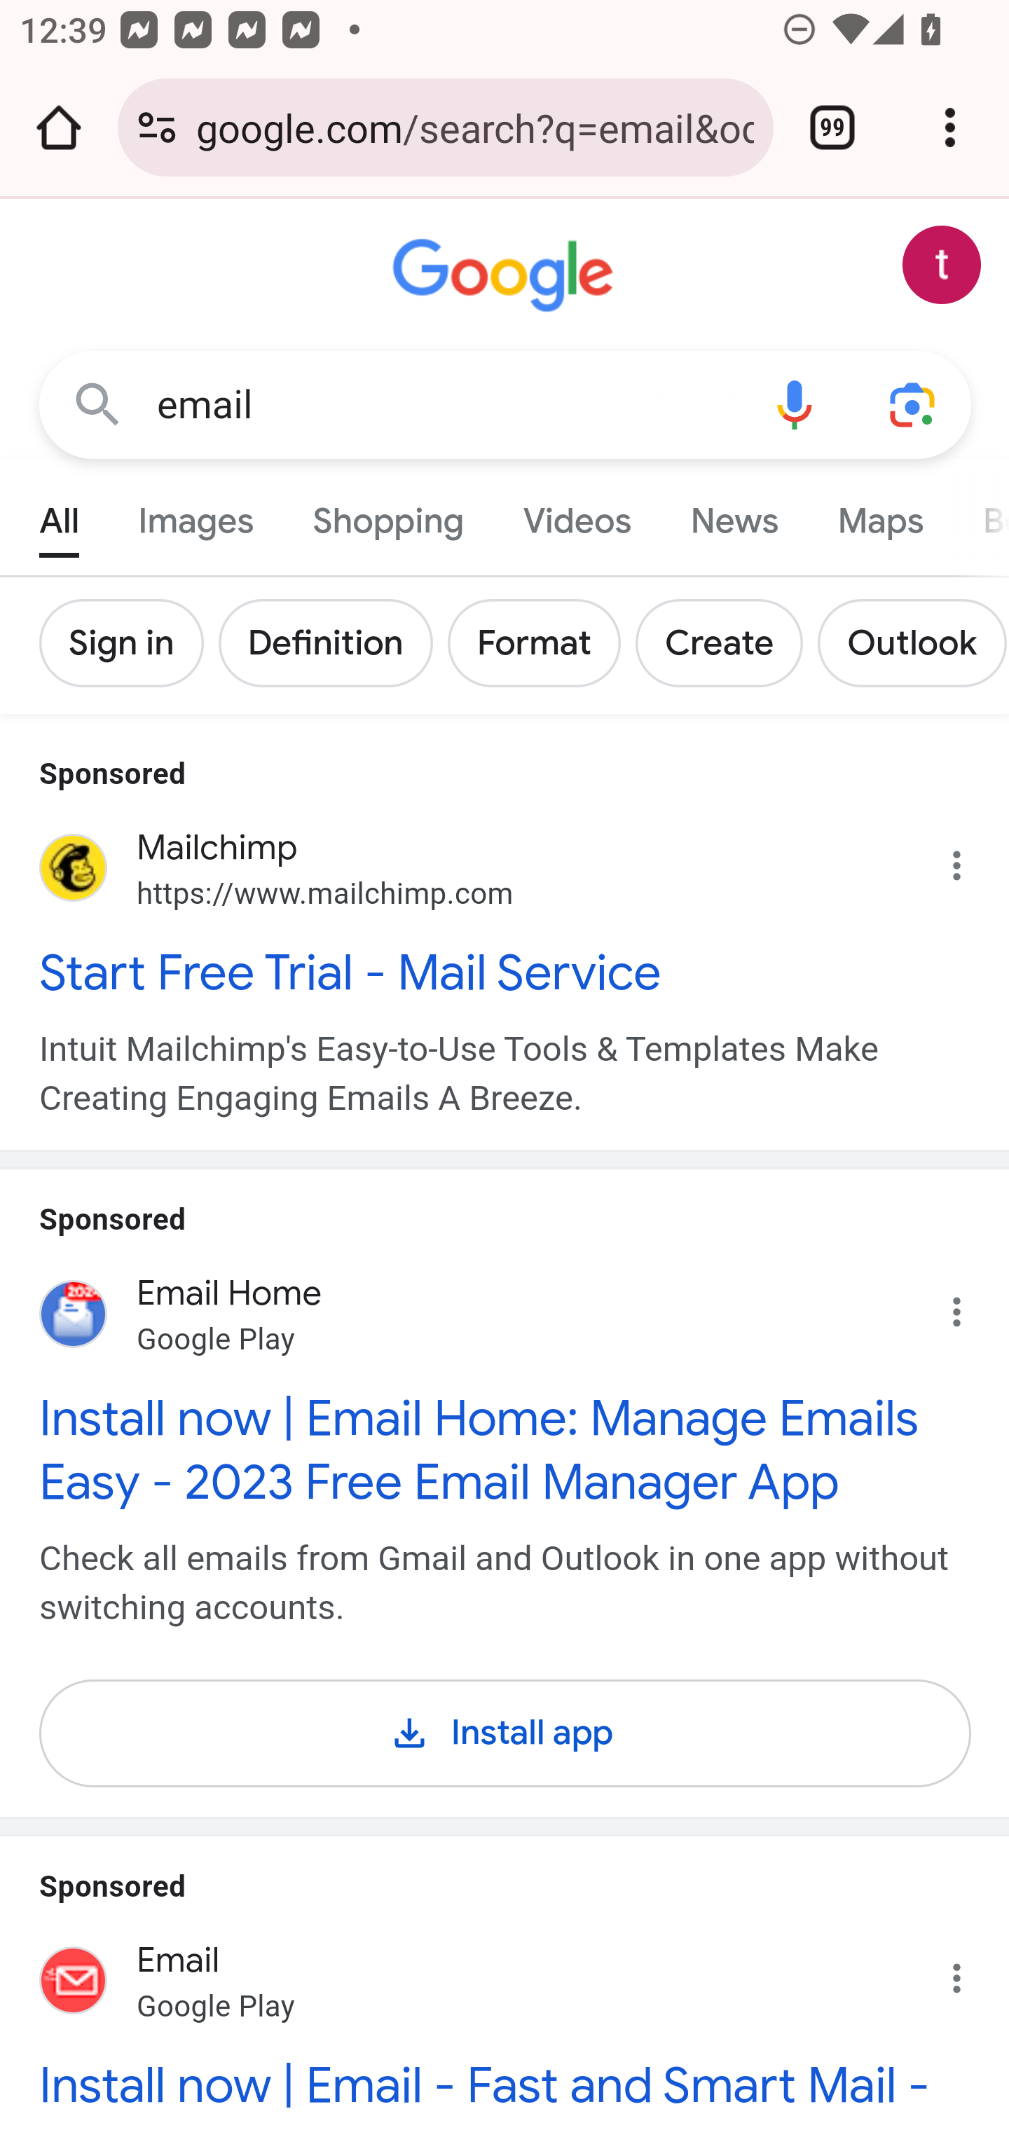  I want to click on Videos, so click(577, 514).